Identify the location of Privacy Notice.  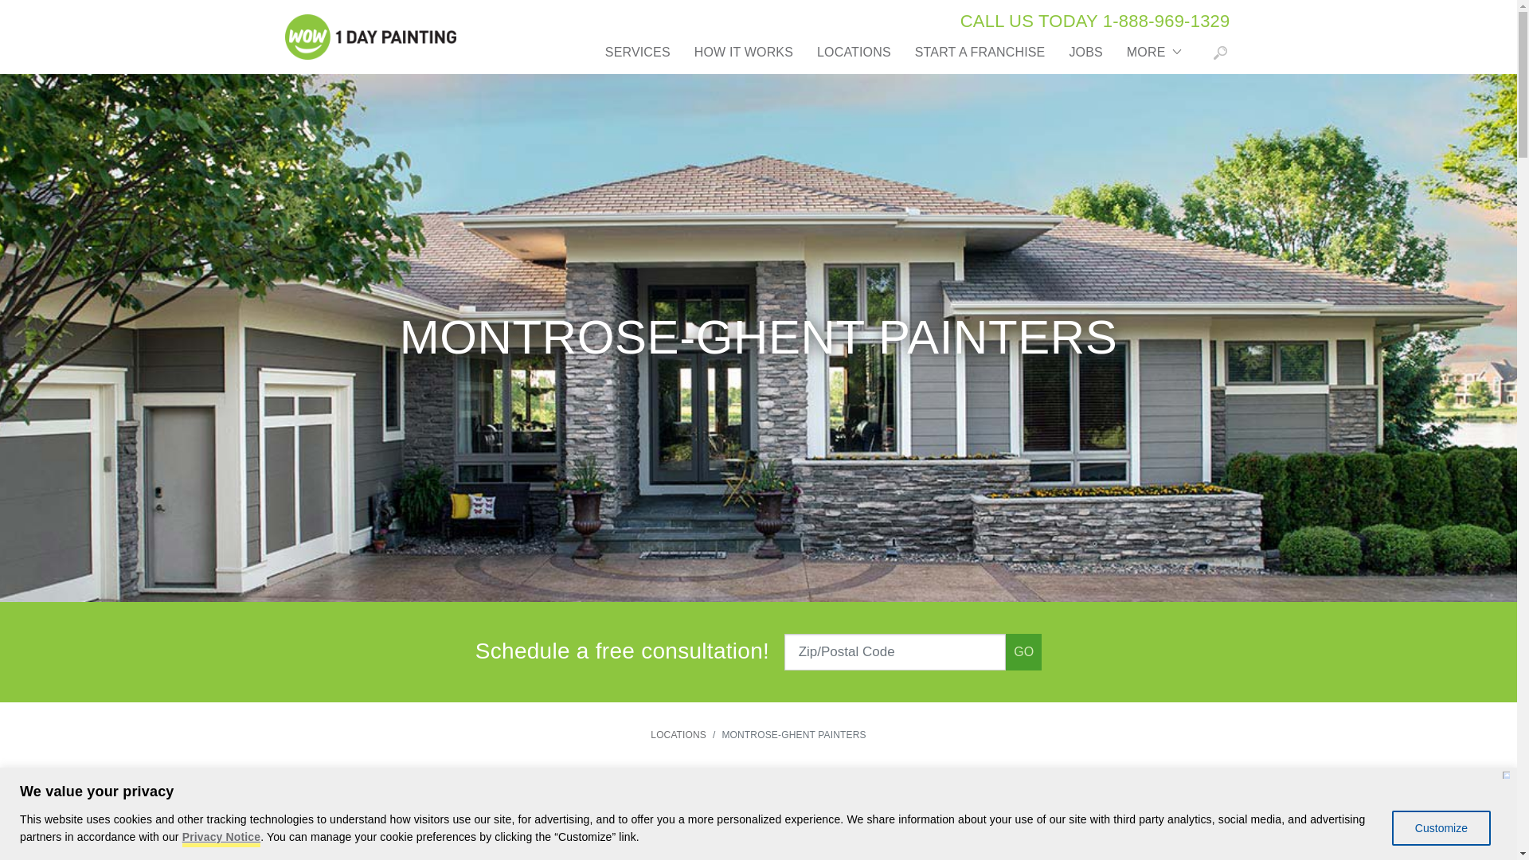
(221, 838).